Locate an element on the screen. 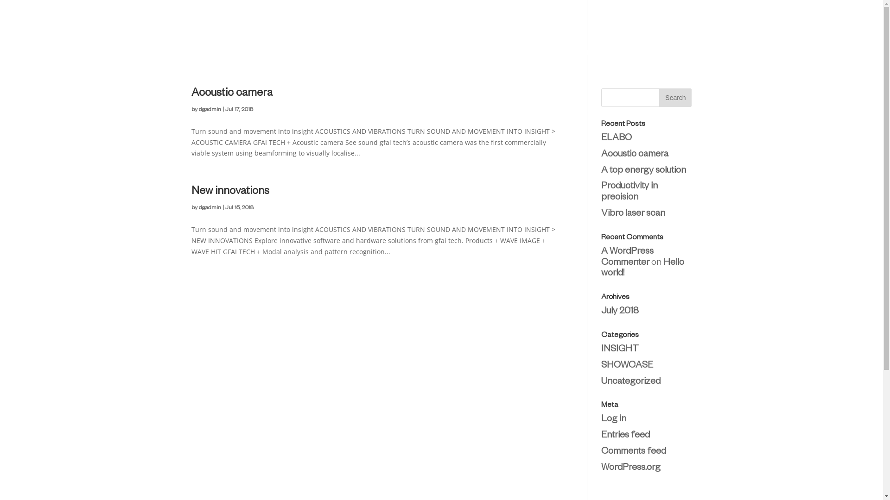 The height and width of the screenshot is (500, 890). SHOWCASE is located at coordinates (627, 366).